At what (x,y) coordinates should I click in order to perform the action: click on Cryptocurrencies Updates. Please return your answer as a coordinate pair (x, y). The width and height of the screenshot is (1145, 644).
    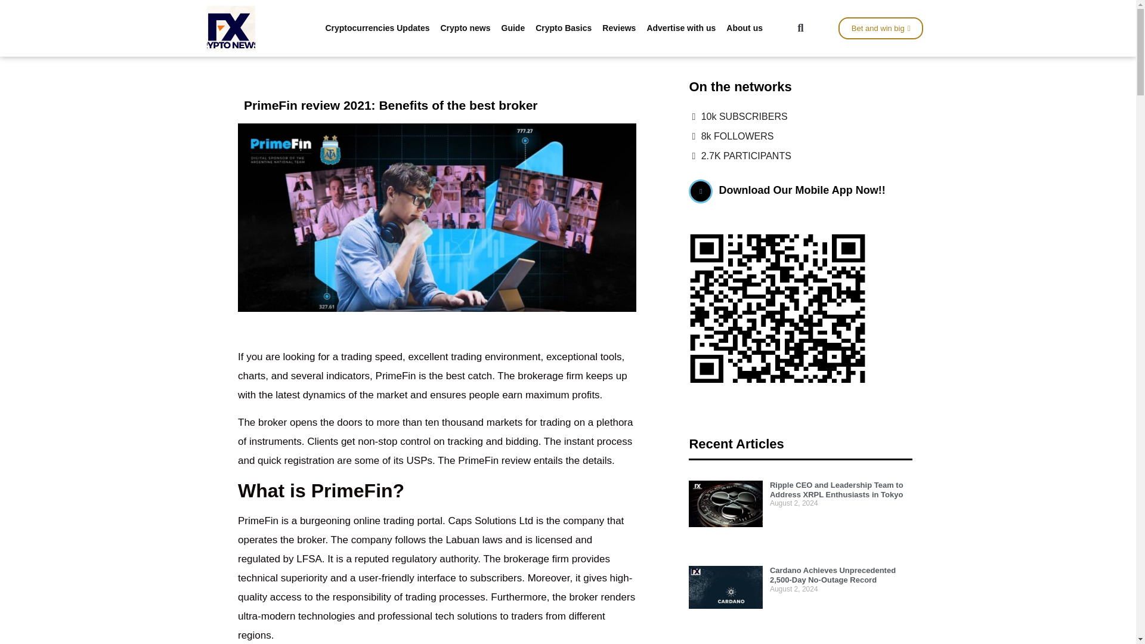
    Looking at the image, I should click on (377, 27).